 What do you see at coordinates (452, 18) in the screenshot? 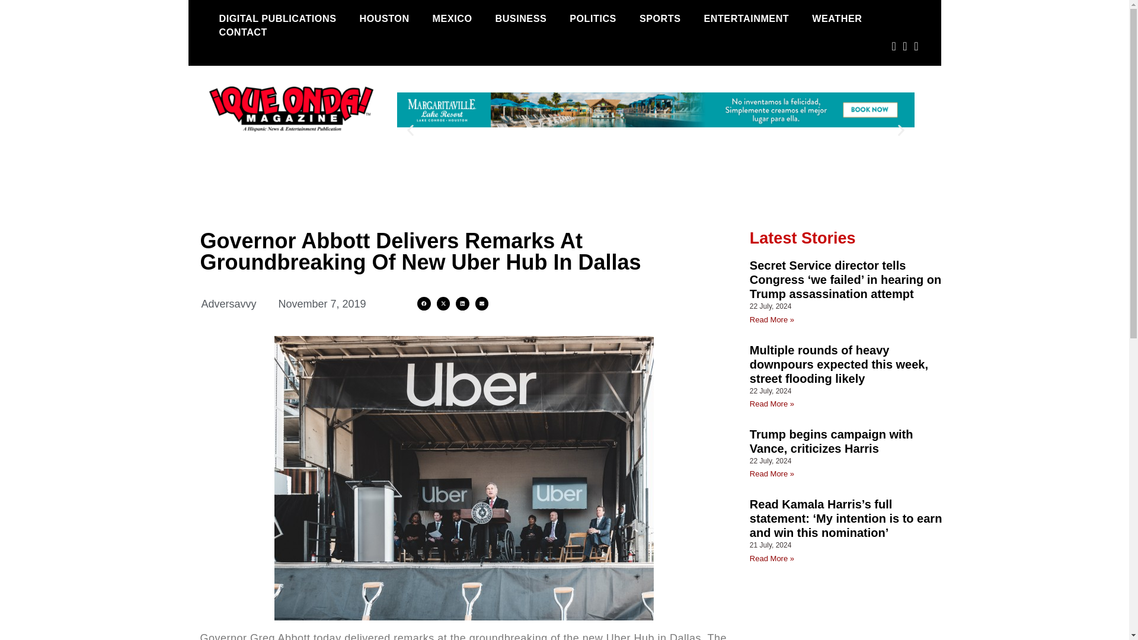
I see `MEXICO` at bounding box center [452, 18].